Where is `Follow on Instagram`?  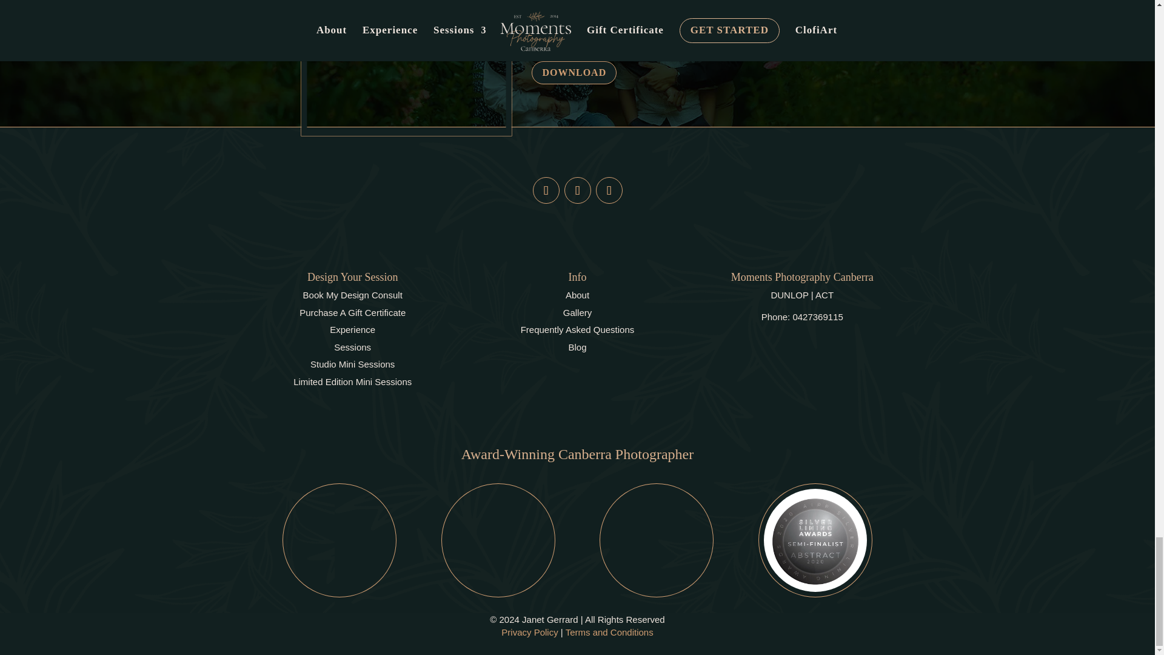 Follow on Instagram is located at coordinates (577, 190).